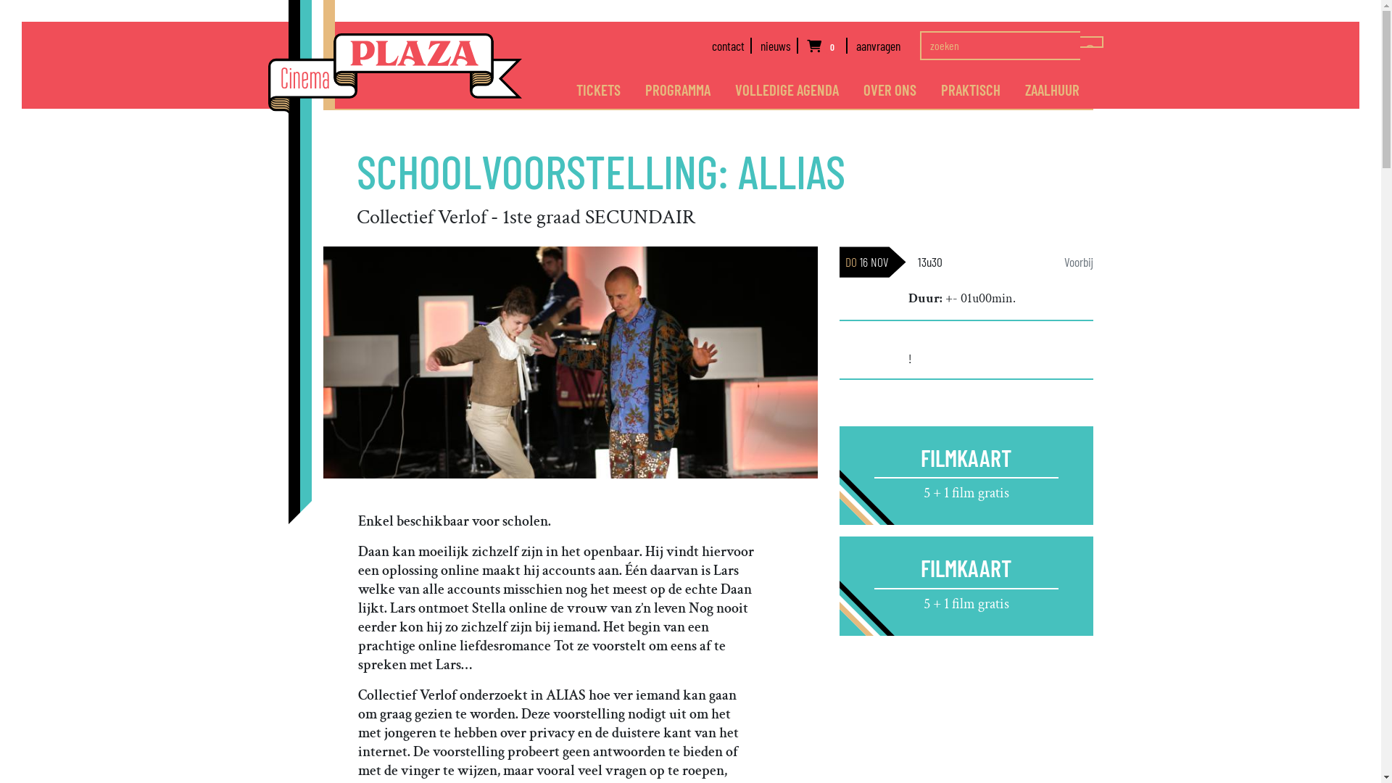 The image size is (1392, 783). I want to click on FILMKAART
5 + 1 film gratis, so click(966, 586).